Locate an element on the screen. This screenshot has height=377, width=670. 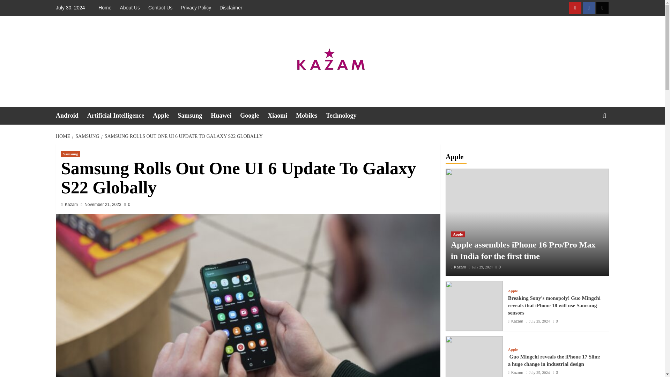
Technology is located at coordinates (345, 116).